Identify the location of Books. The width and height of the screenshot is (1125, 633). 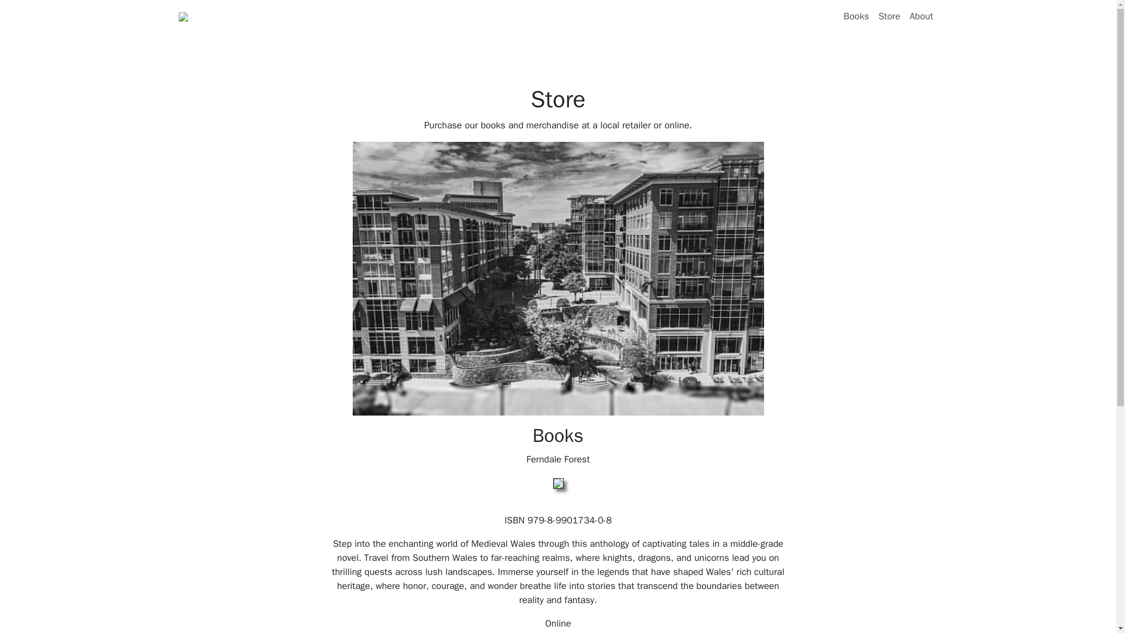
(857, 16).